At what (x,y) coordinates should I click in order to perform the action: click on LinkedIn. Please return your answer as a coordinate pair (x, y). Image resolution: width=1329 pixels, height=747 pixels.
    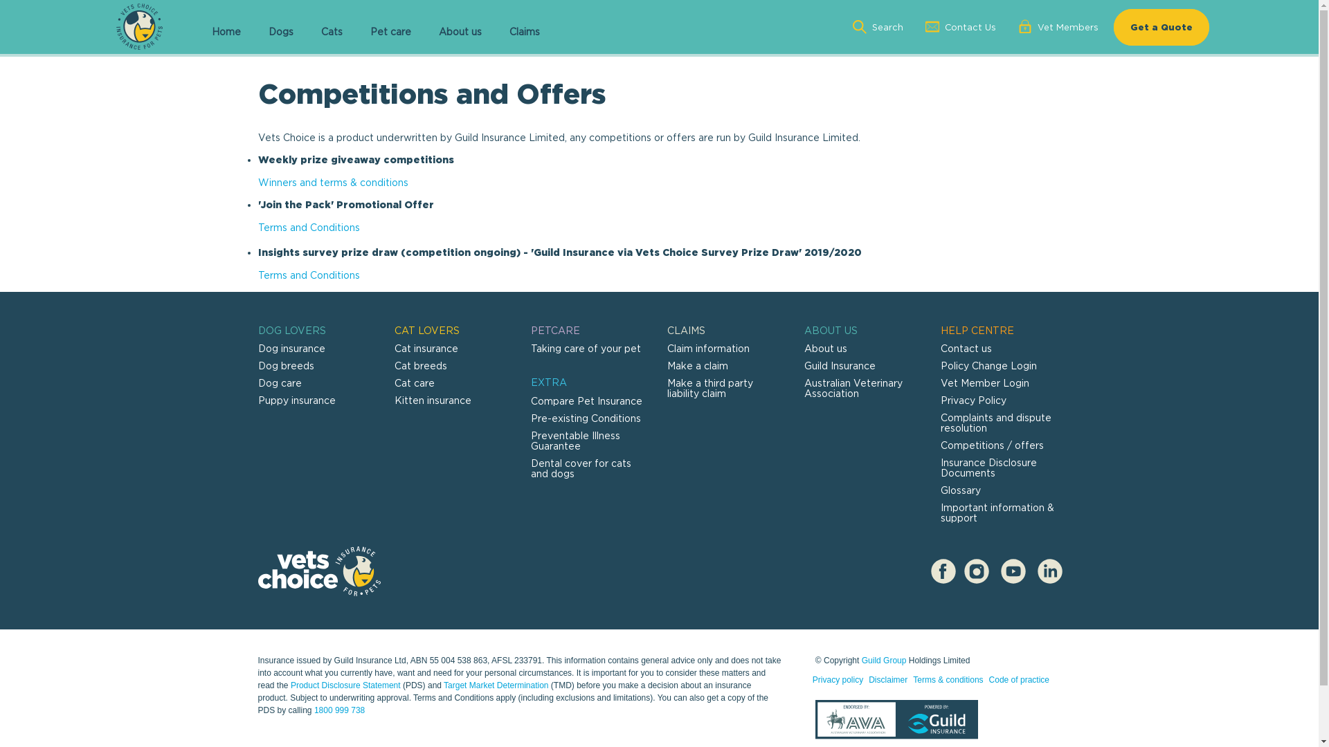
    Looking at the image, I should click on (1049, 571).